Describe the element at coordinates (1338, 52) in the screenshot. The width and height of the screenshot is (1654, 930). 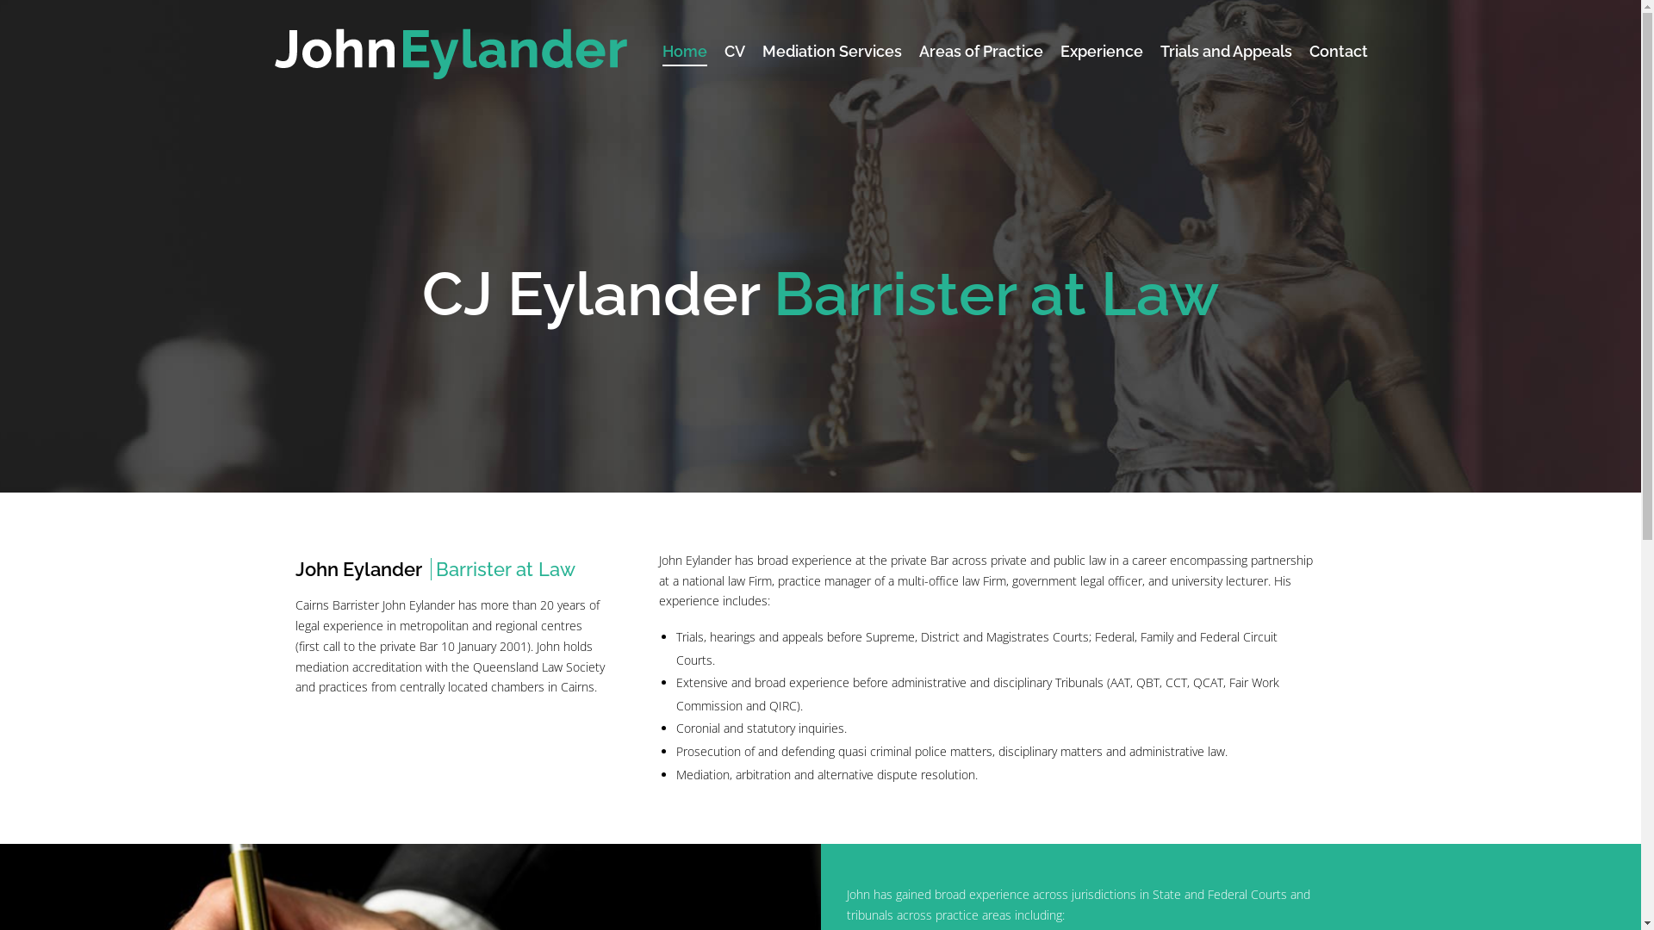
I see `Contact` at that location.